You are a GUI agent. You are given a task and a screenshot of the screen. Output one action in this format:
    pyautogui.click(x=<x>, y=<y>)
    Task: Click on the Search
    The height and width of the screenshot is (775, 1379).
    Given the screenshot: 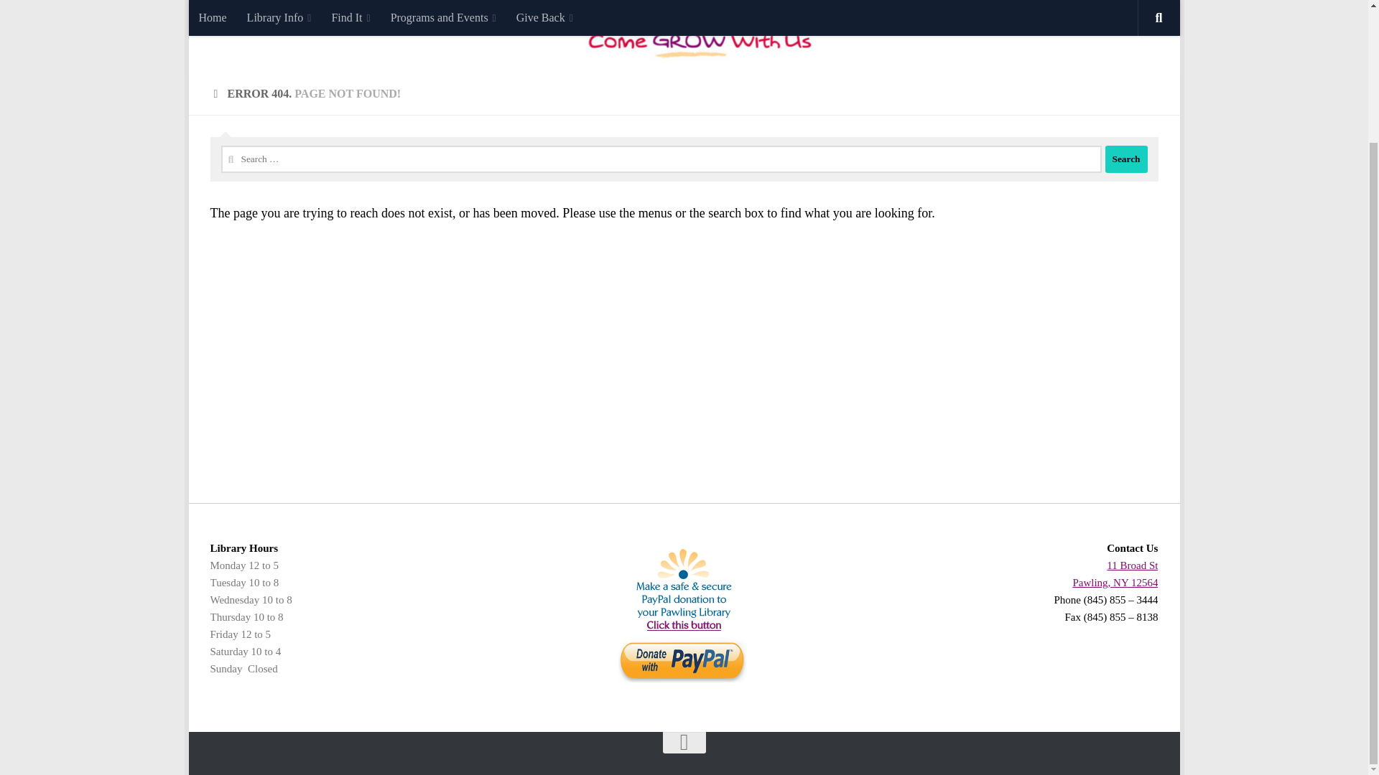 What is the action you would take?
    pyautogui.click(x=1125, y=159)
    